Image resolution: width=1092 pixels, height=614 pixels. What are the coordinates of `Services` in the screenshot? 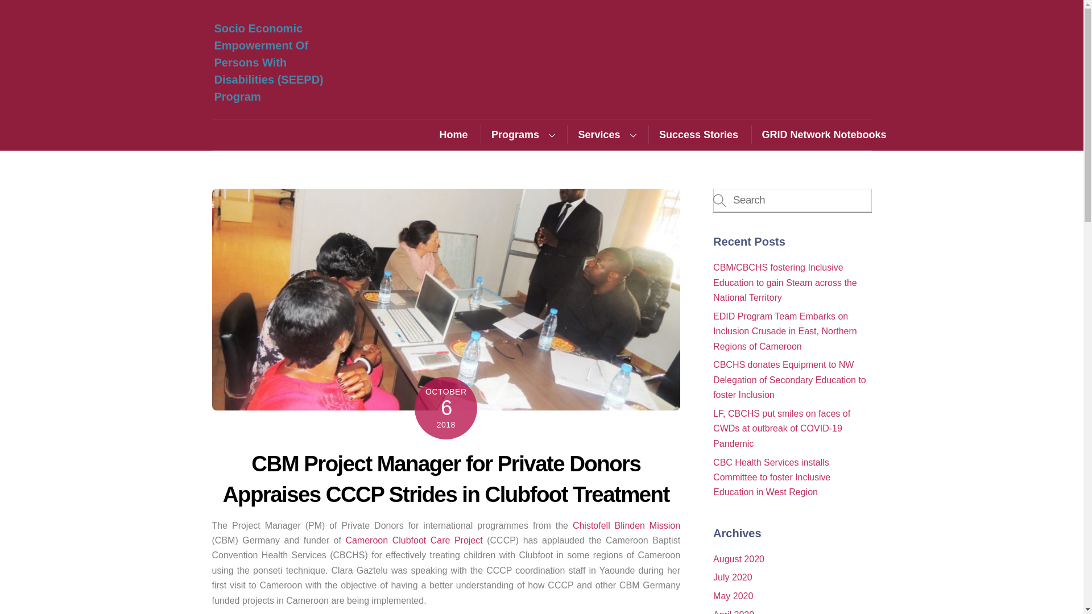 It's located at (606, 134).